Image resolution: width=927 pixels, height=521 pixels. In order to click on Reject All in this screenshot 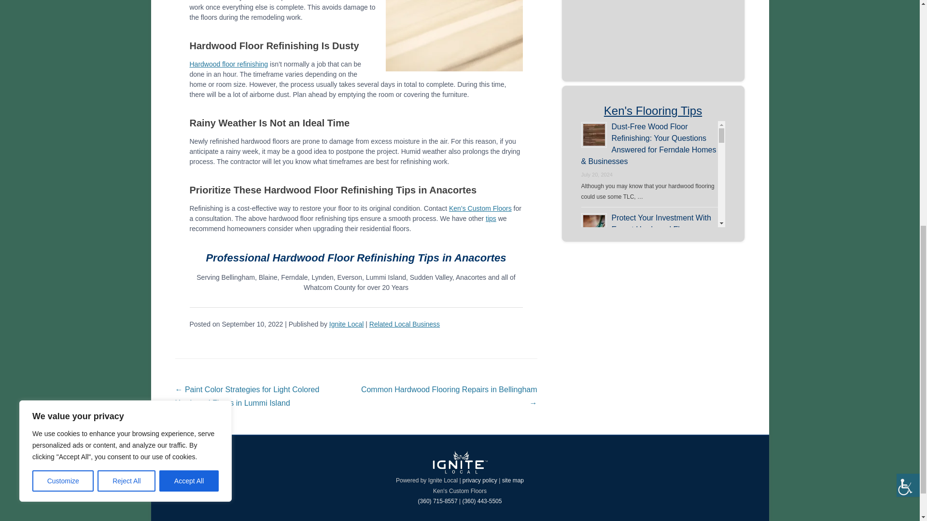, I will do `click(126, 55)`.